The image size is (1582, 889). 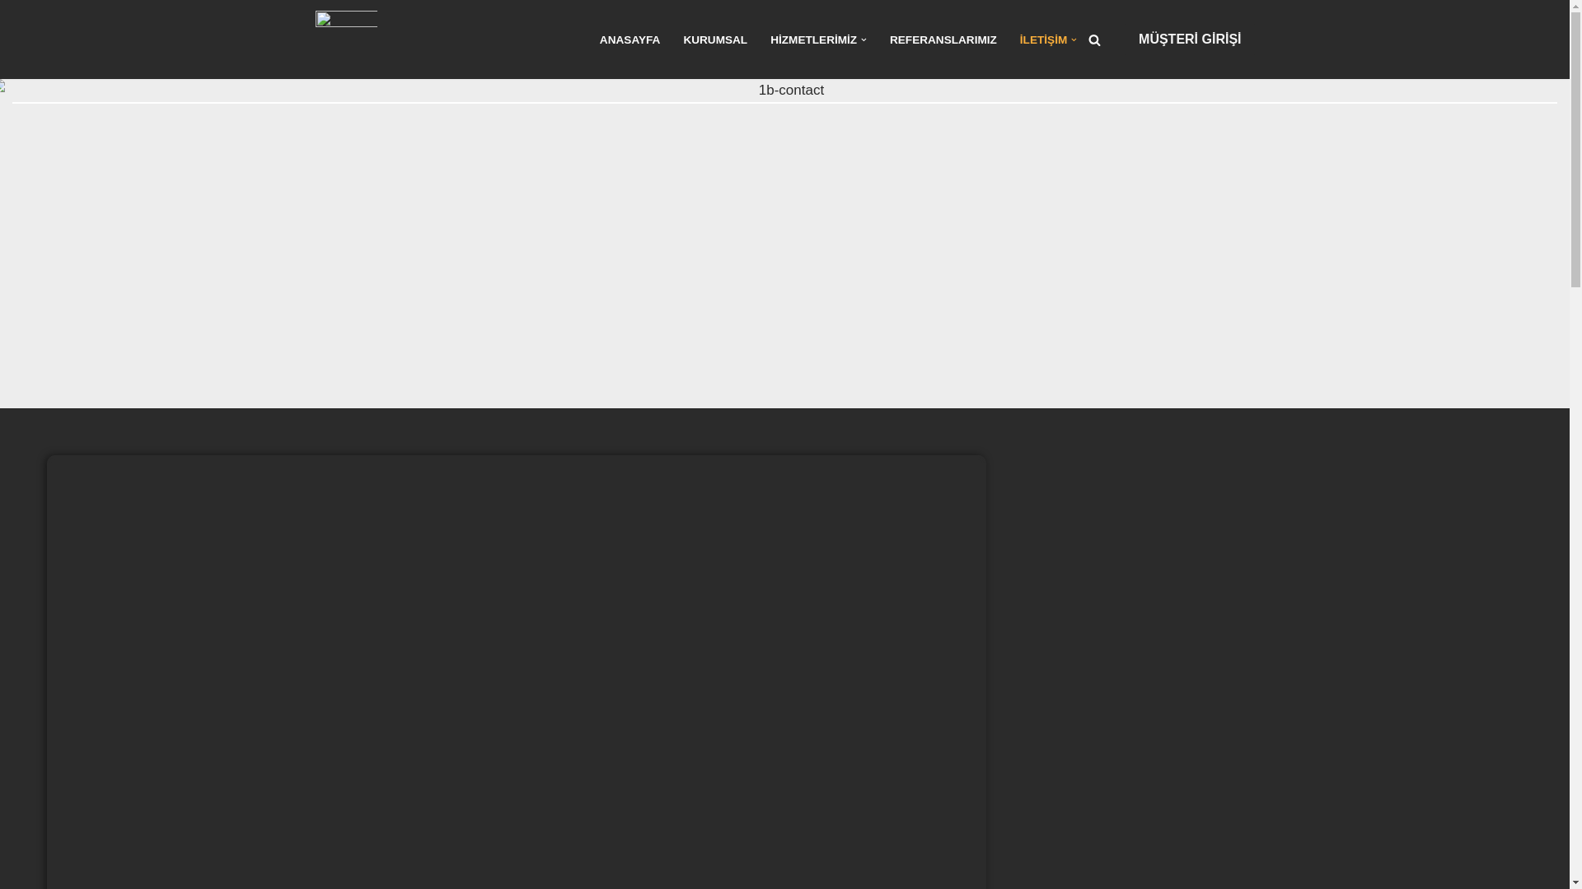 I want to click on REFERANSLARIMIZ, so click(x=943, y=40).